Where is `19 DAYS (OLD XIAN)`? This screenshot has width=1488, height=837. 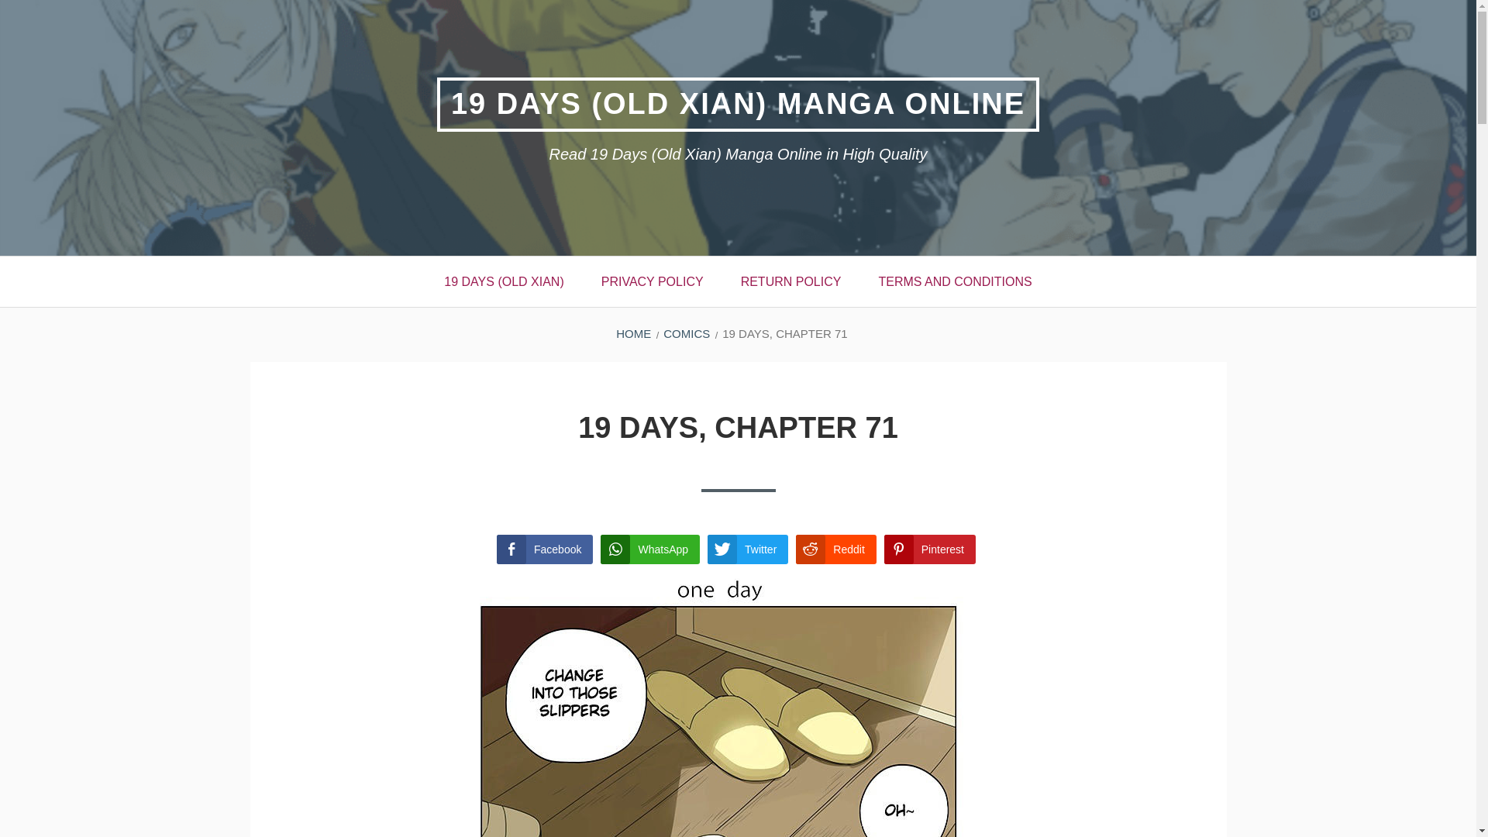 19 DAYS (OLD XIAN) is located at coordinates (504, 282).